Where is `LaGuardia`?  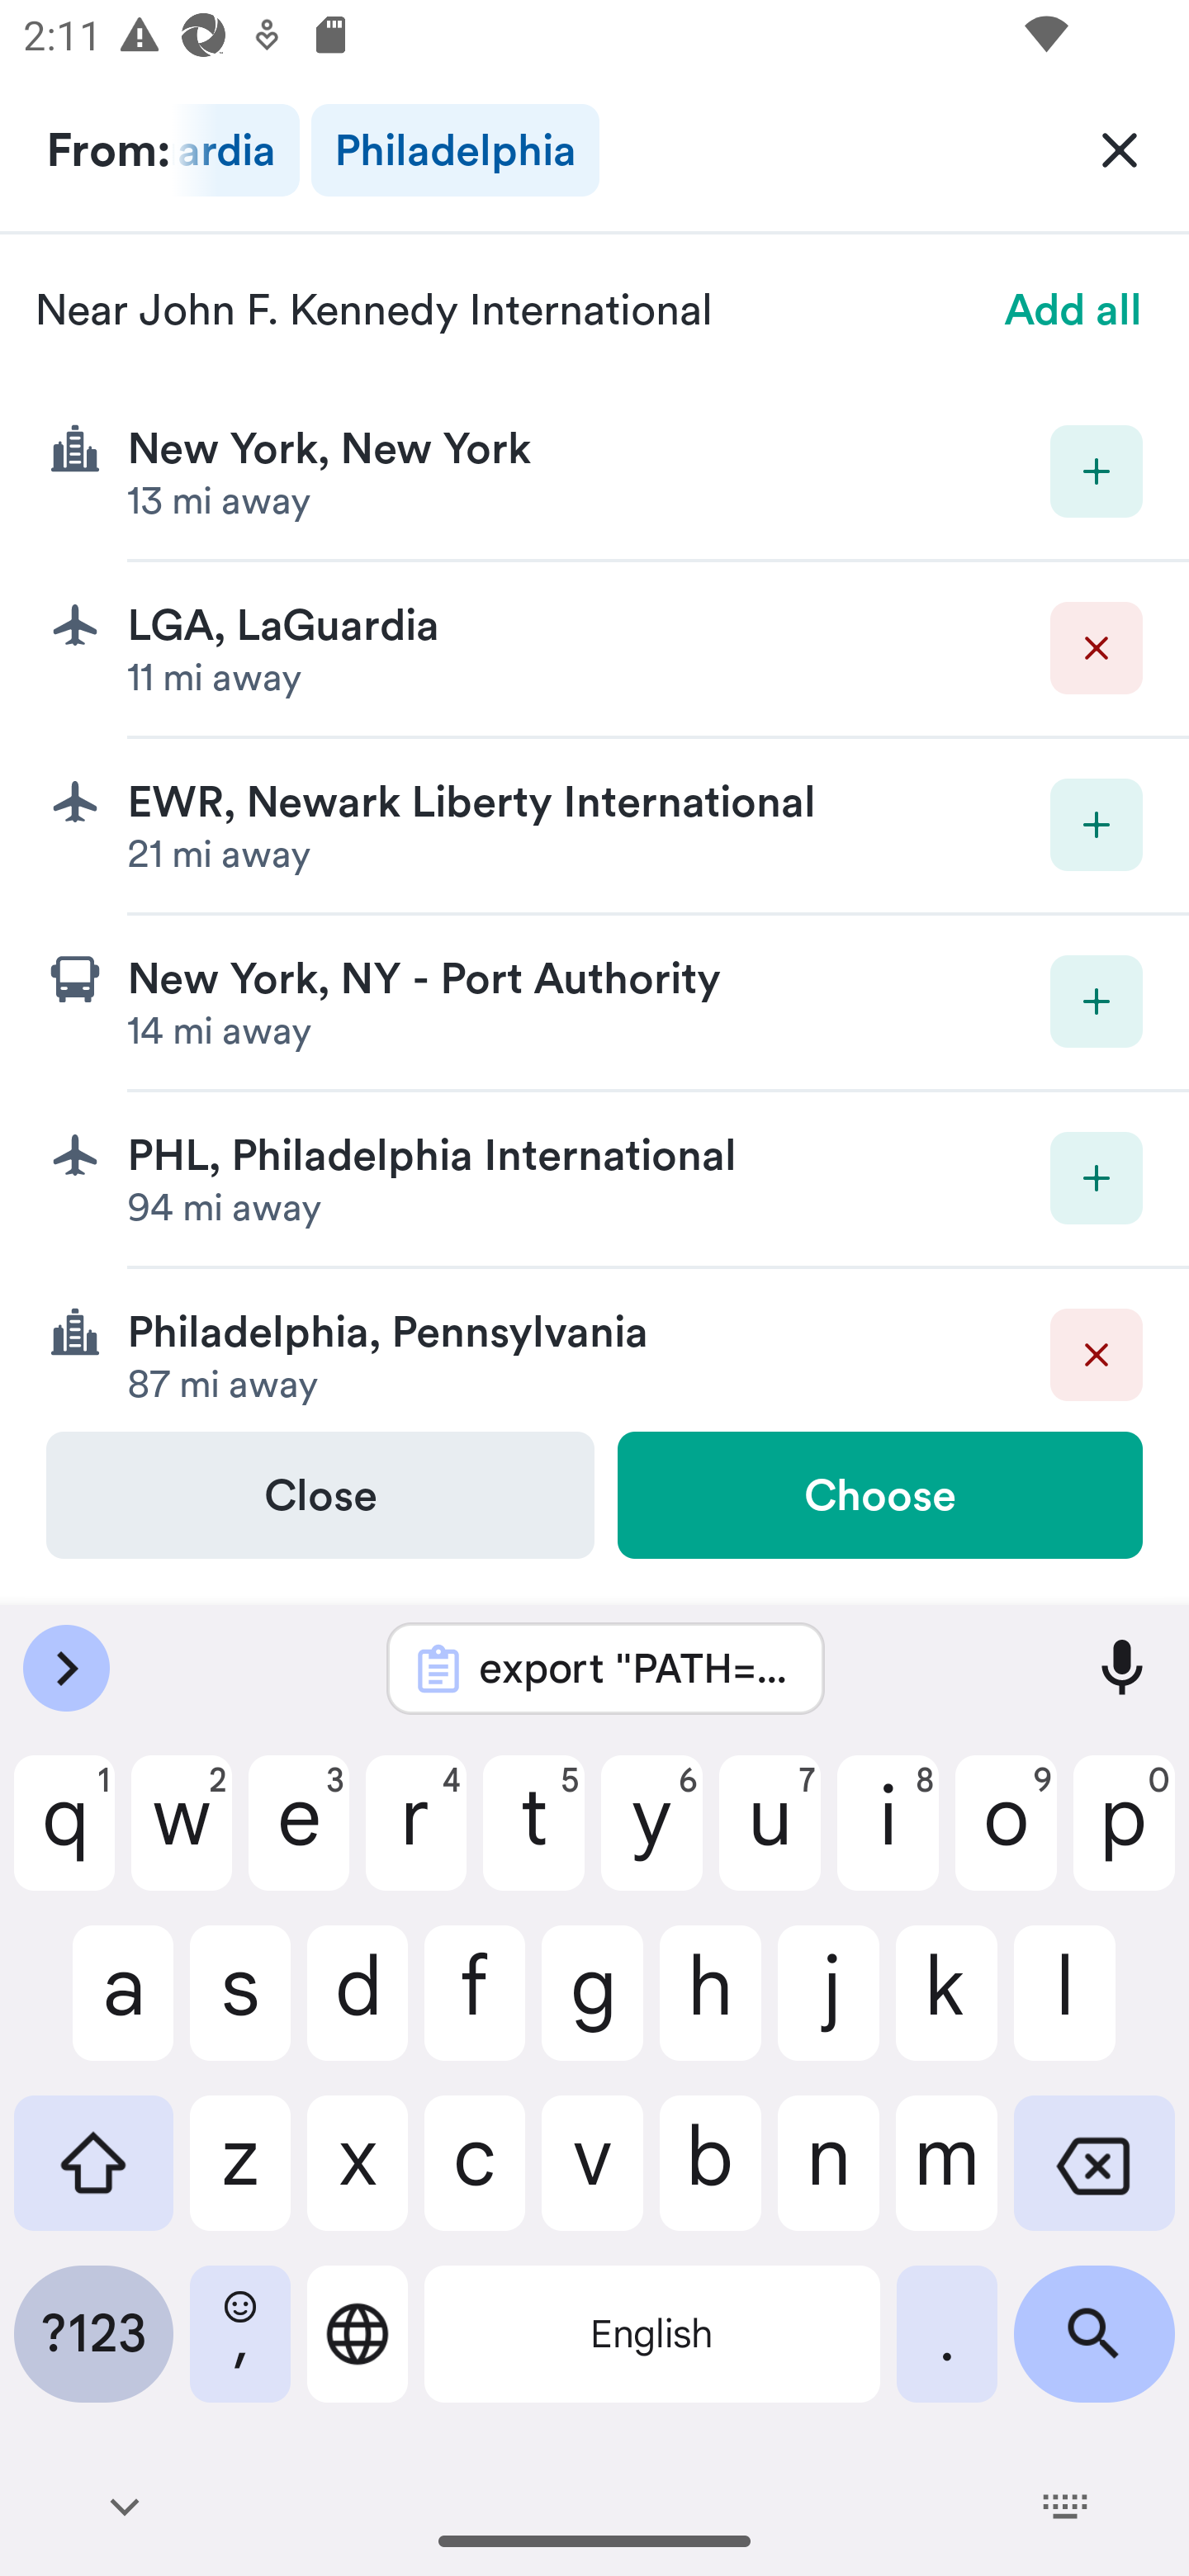
LaGuardia is located at coordinates (234, 150).